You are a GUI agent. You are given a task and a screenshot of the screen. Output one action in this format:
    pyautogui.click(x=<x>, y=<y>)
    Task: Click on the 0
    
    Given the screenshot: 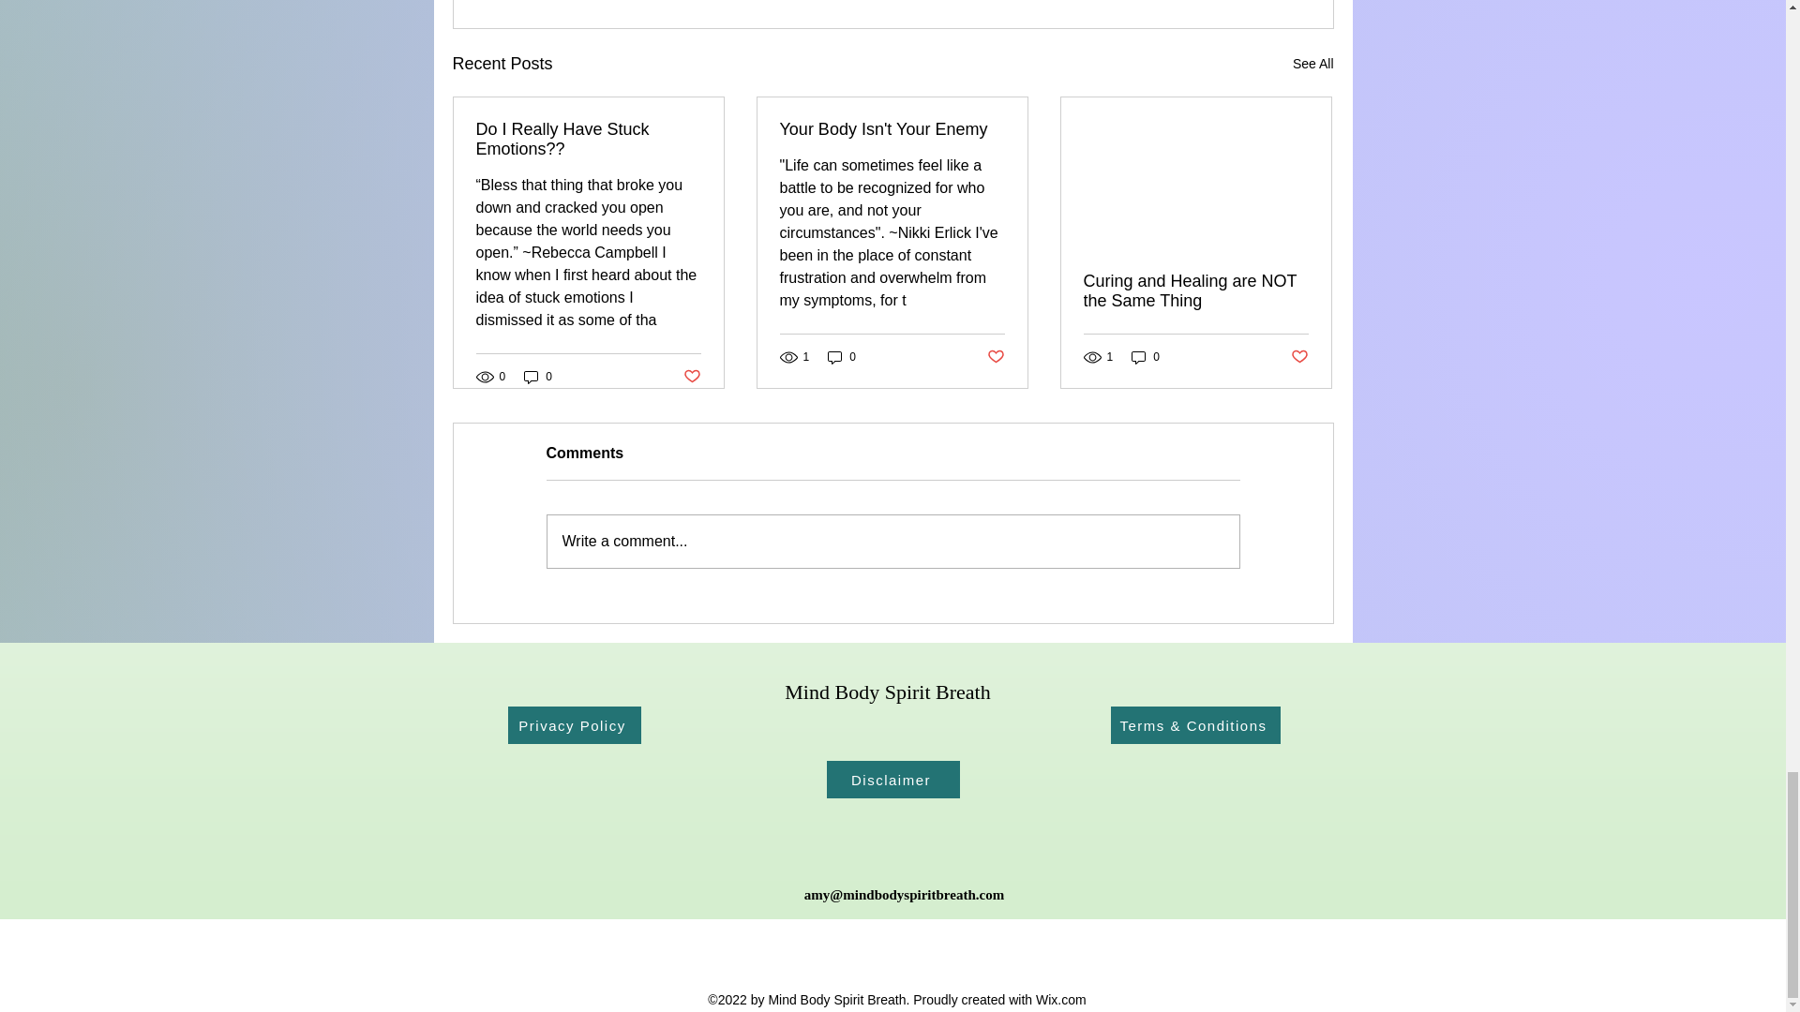 What is the action you would take?
    pyautogui.click(x=842, y=356)
    